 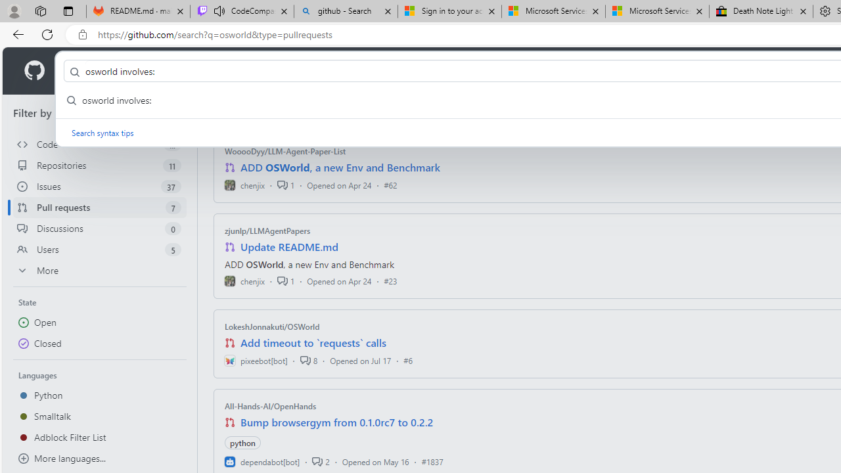 I want to click on LokeshJonnakuti/OSWorld, so click(x=272, y=327).